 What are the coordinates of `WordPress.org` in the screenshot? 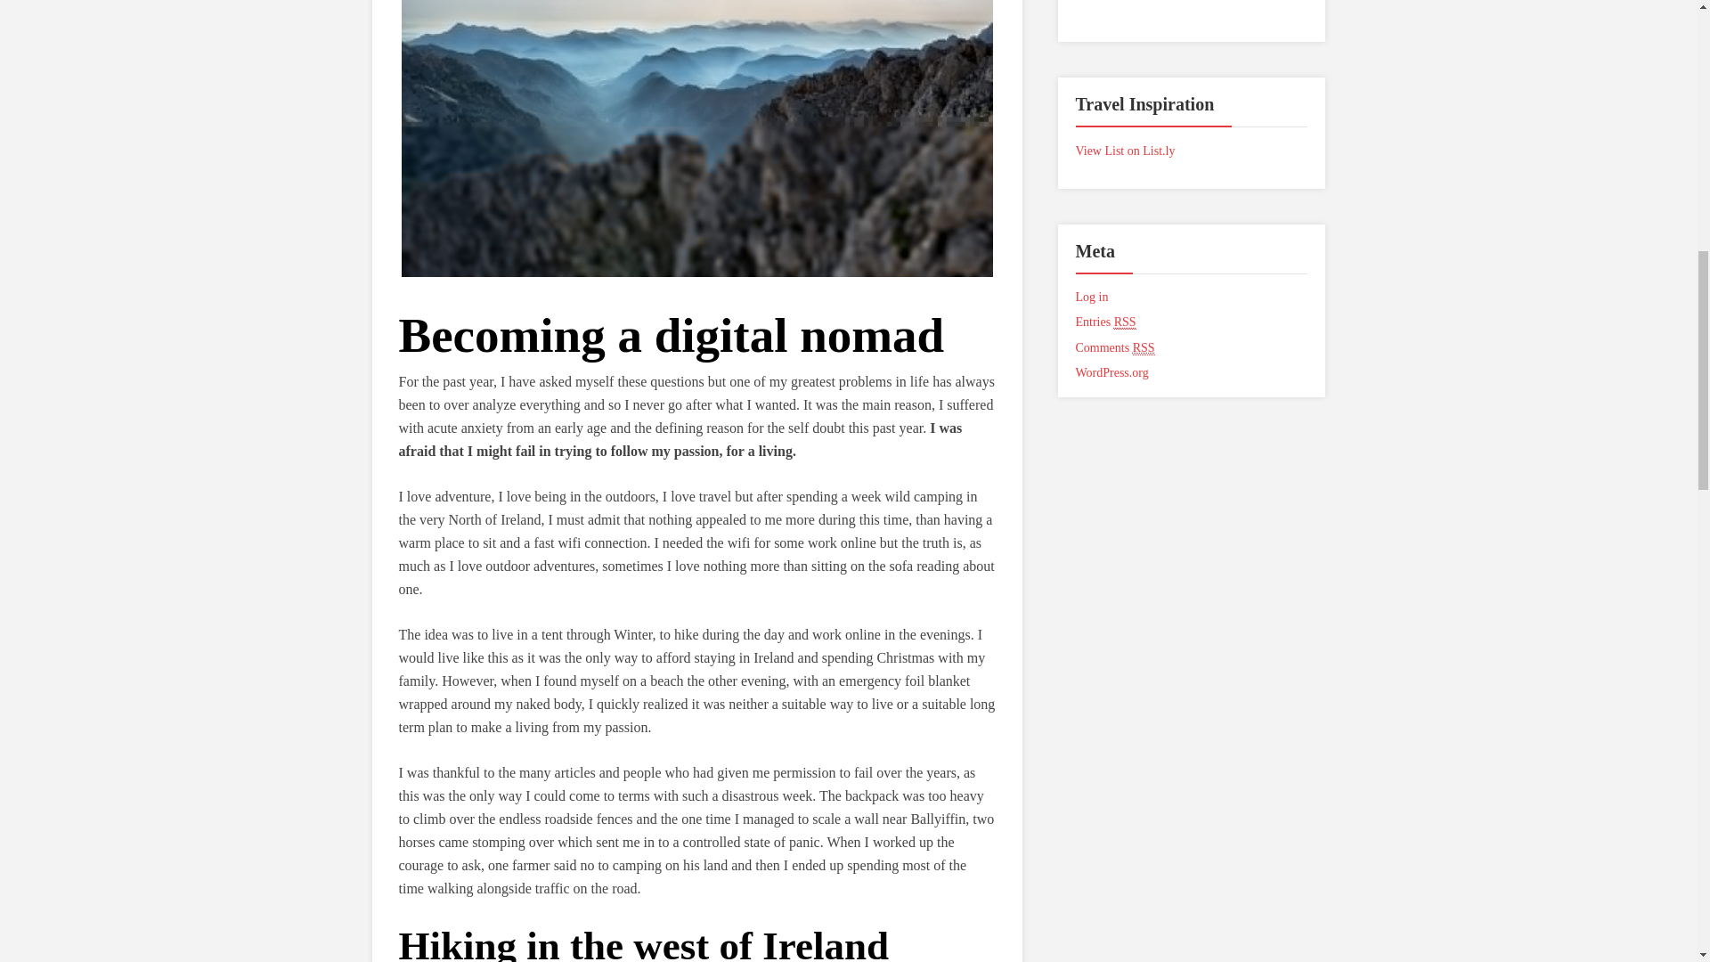 It's located at (1111, 372).